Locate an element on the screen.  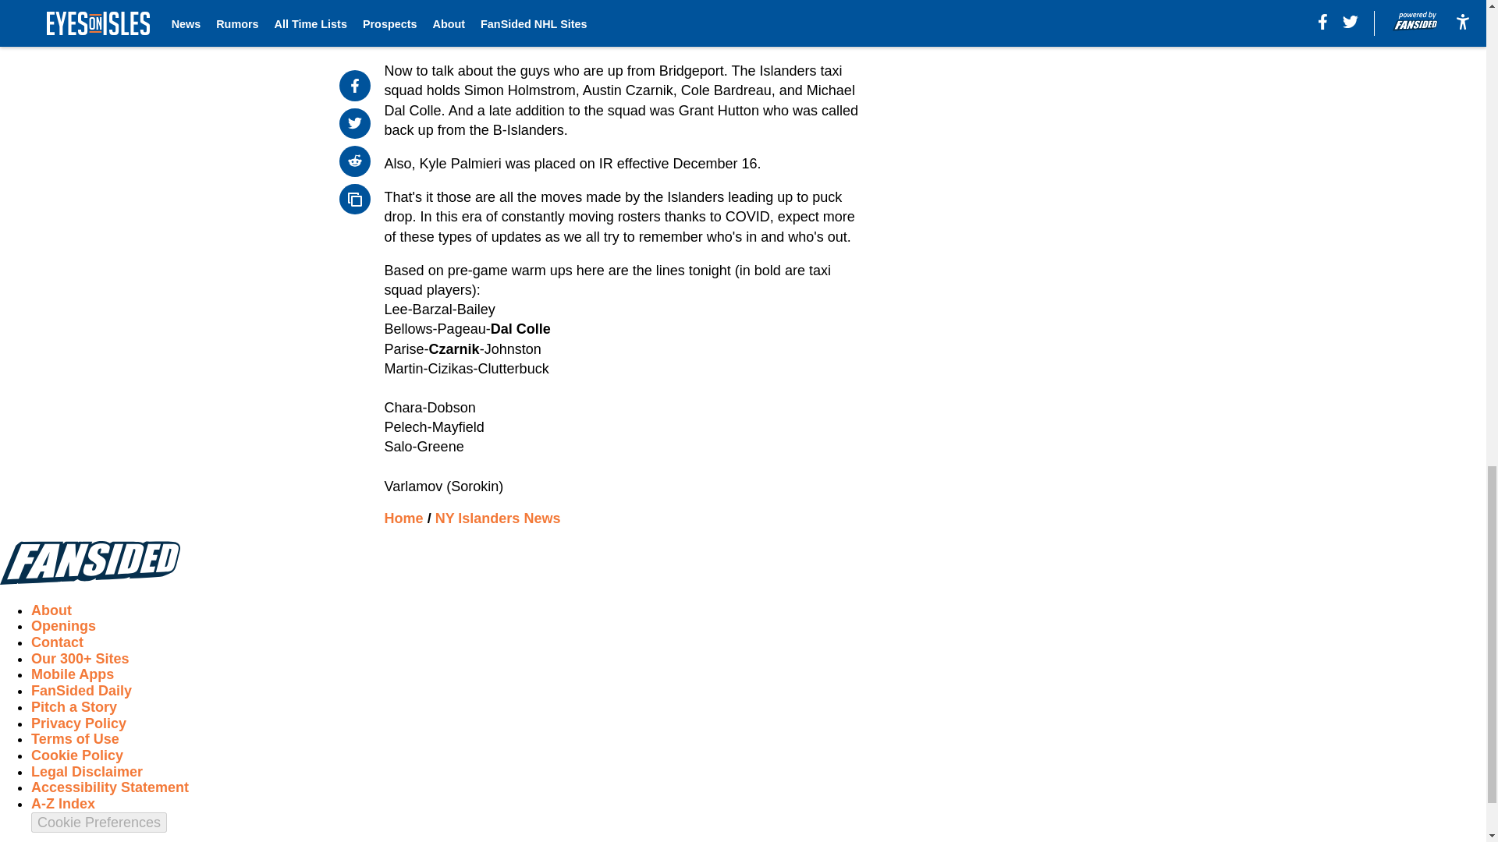
Terms of Use is located at coordinates (75, 739).